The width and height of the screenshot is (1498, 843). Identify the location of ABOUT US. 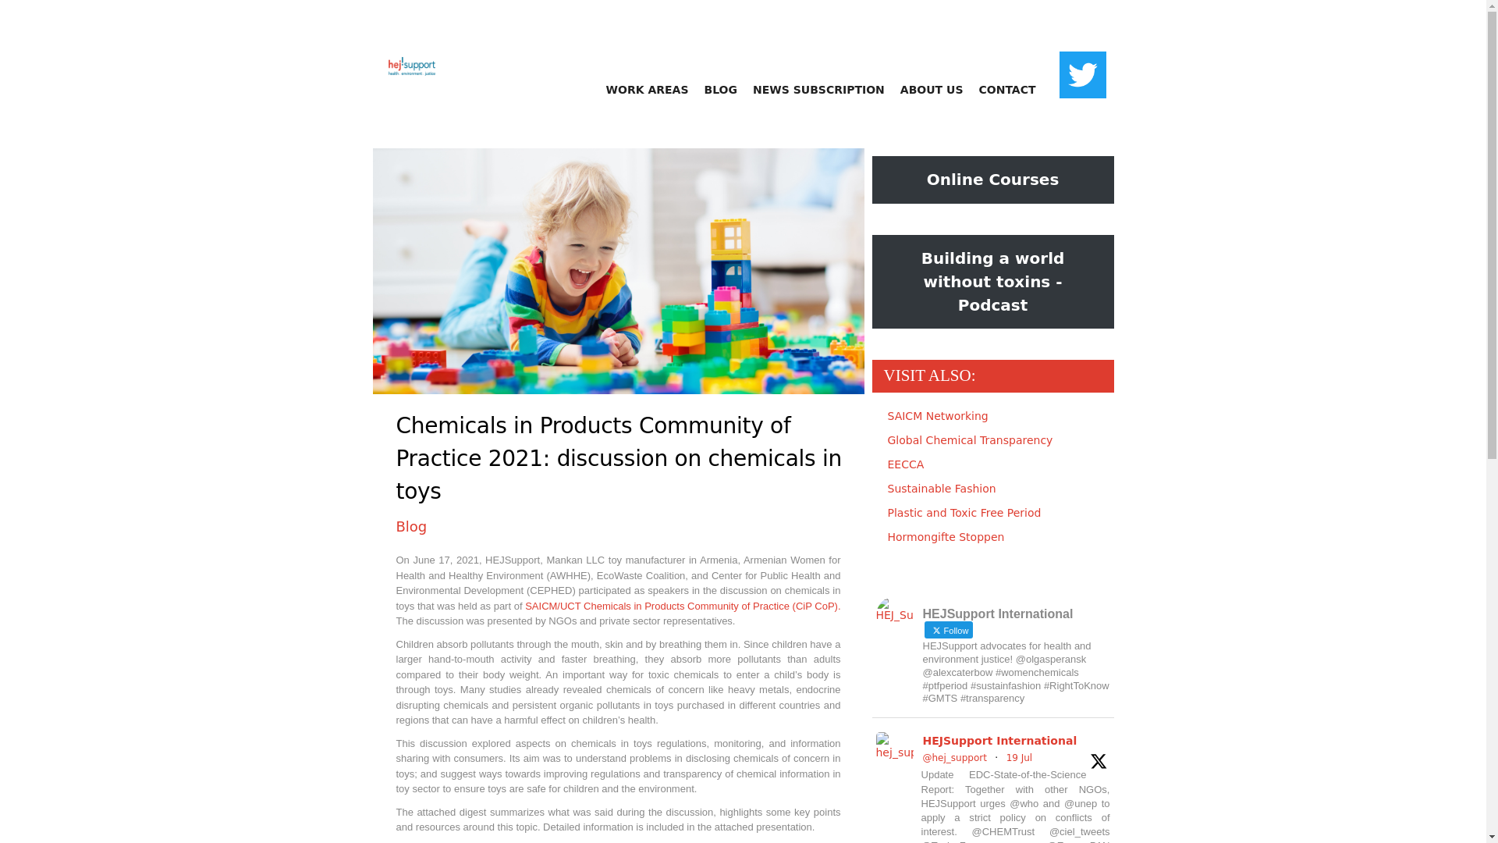
(932, 89).